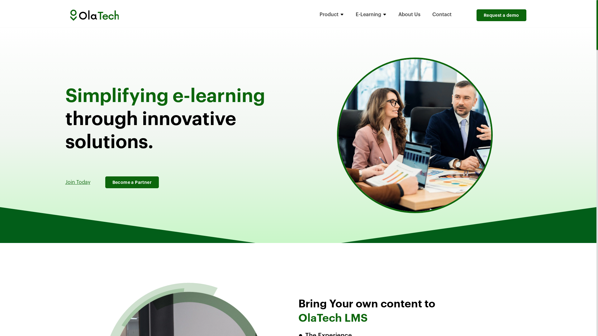 The width and height of the screenshot is (598, 336). Describe the element at coordinates (442, 15) in the screenshot. I see `Contact` at that location.